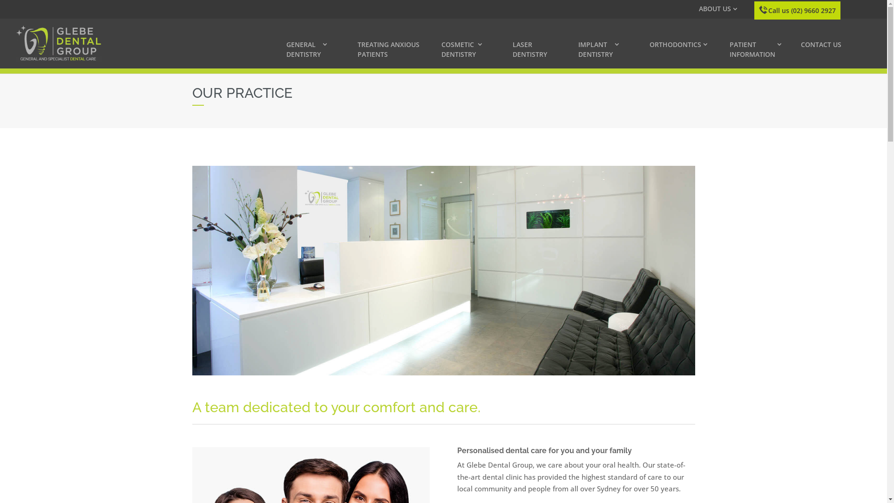 Image resolution: width=894 pixels, height=503 pixels. I want to click on IMPLANT DENTISTRY, so click(609, 54).